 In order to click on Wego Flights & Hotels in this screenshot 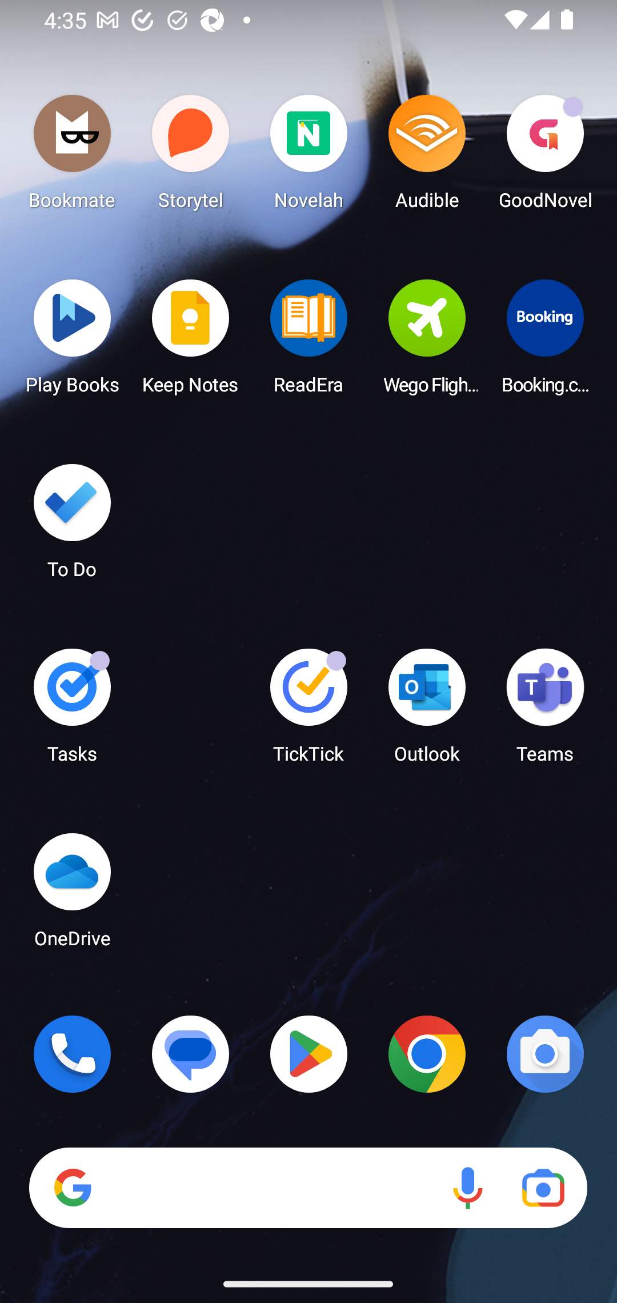, I will do `click(427, 341)`.